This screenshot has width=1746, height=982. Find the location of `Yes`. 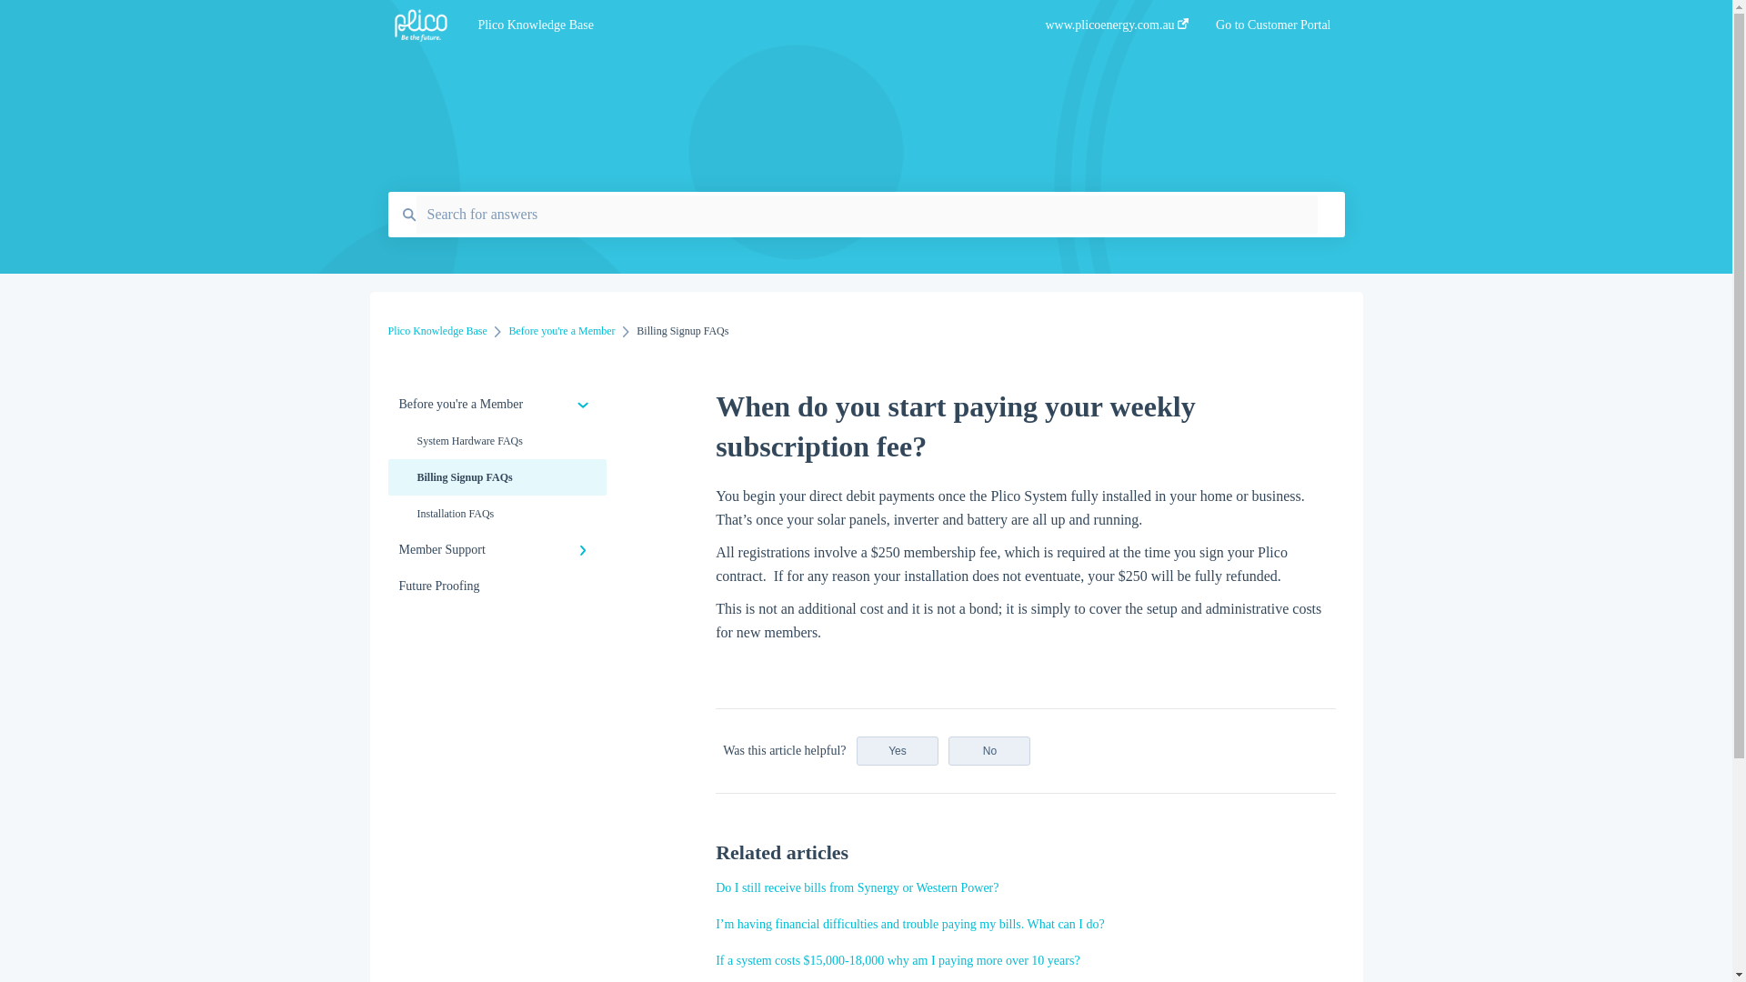

Yes is located at coordinates (898, 751).